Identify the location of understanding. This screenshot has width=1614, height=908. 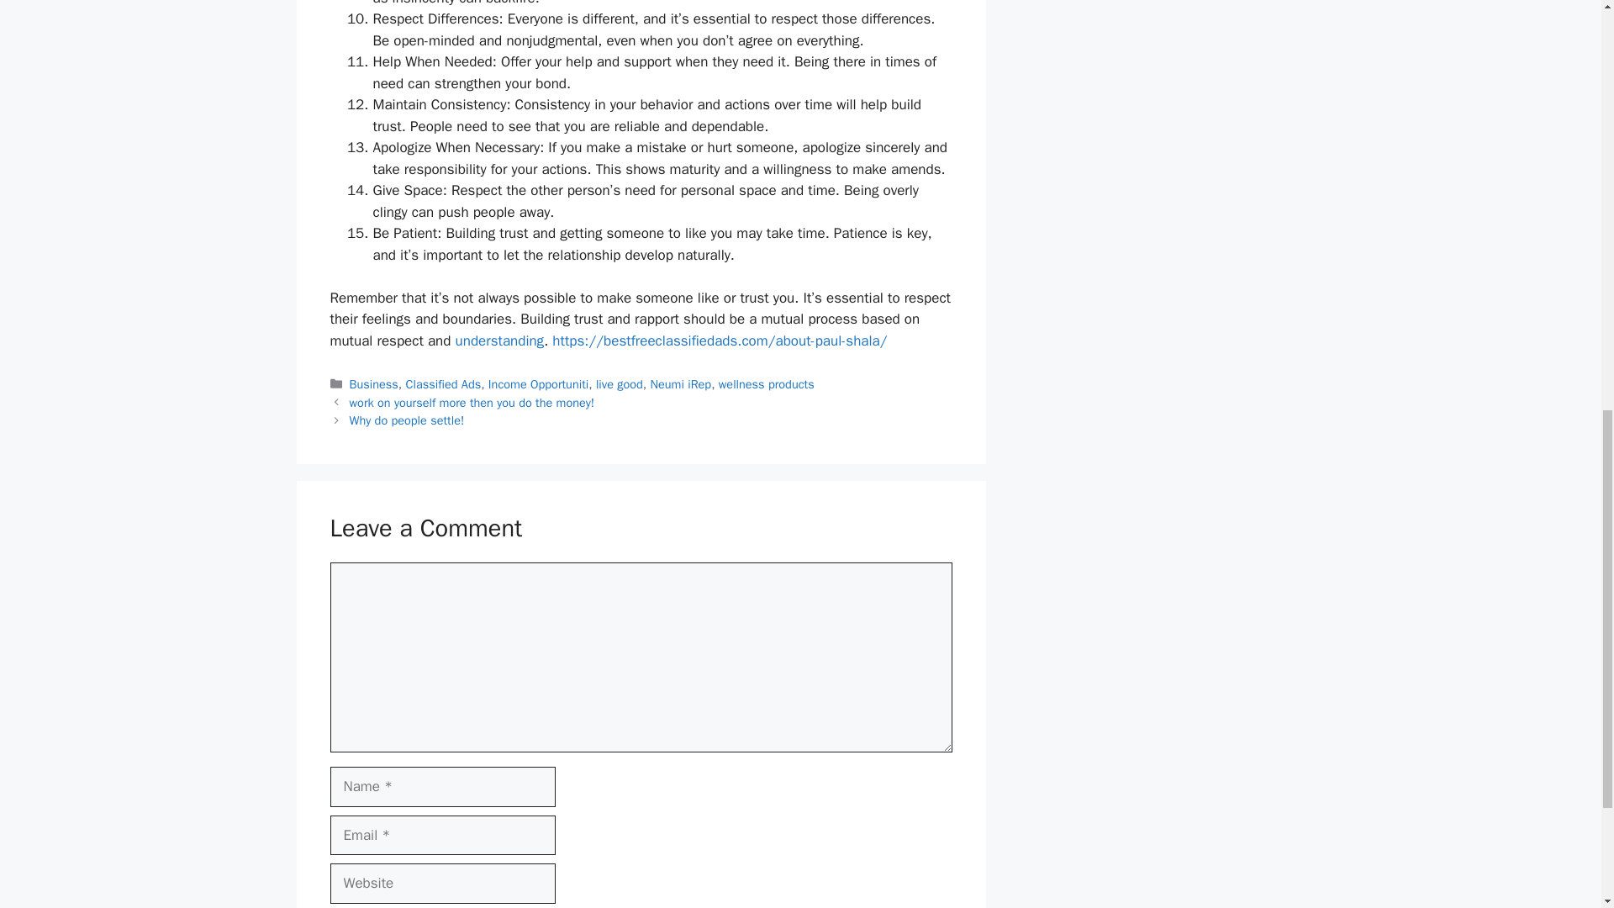
(499, 340).